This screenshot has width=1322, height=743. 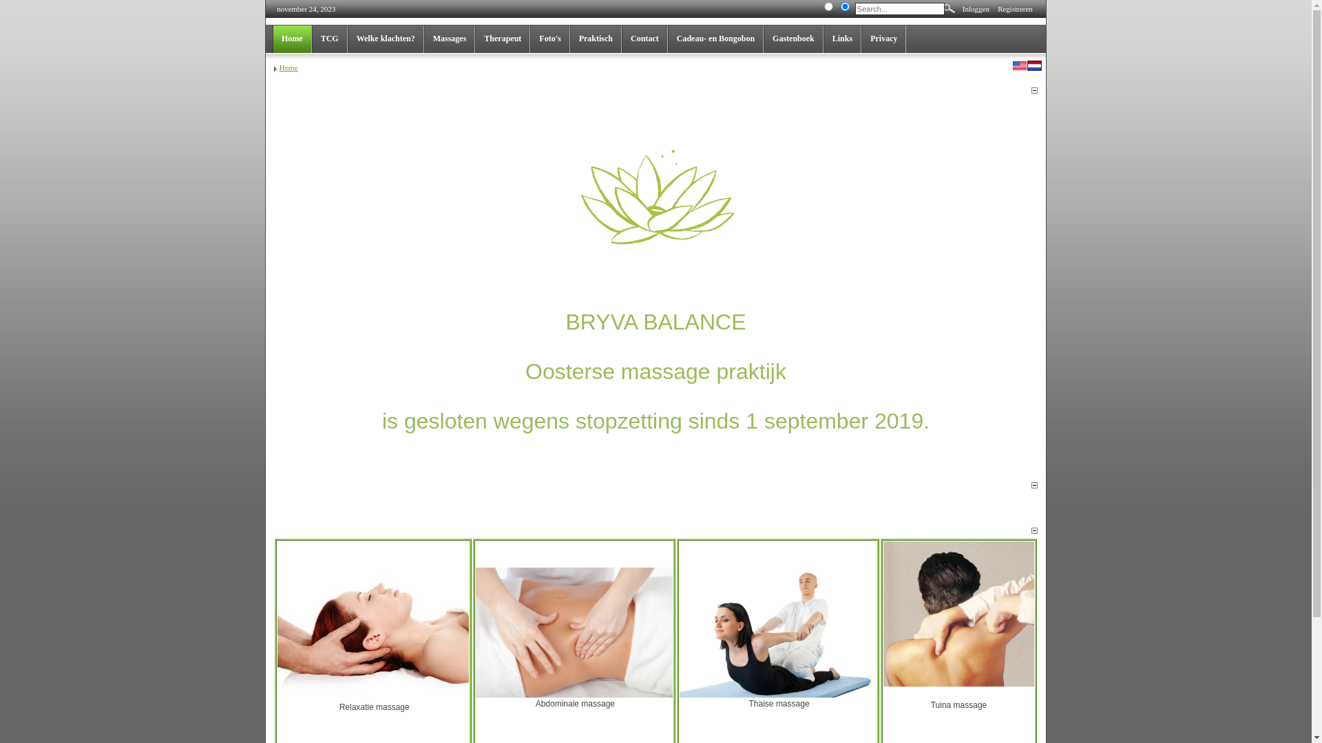 What do you see at coordinates (1034, 482) in the screenshot?
I see `Minimaliseren` at bounding box center [1034, 482].